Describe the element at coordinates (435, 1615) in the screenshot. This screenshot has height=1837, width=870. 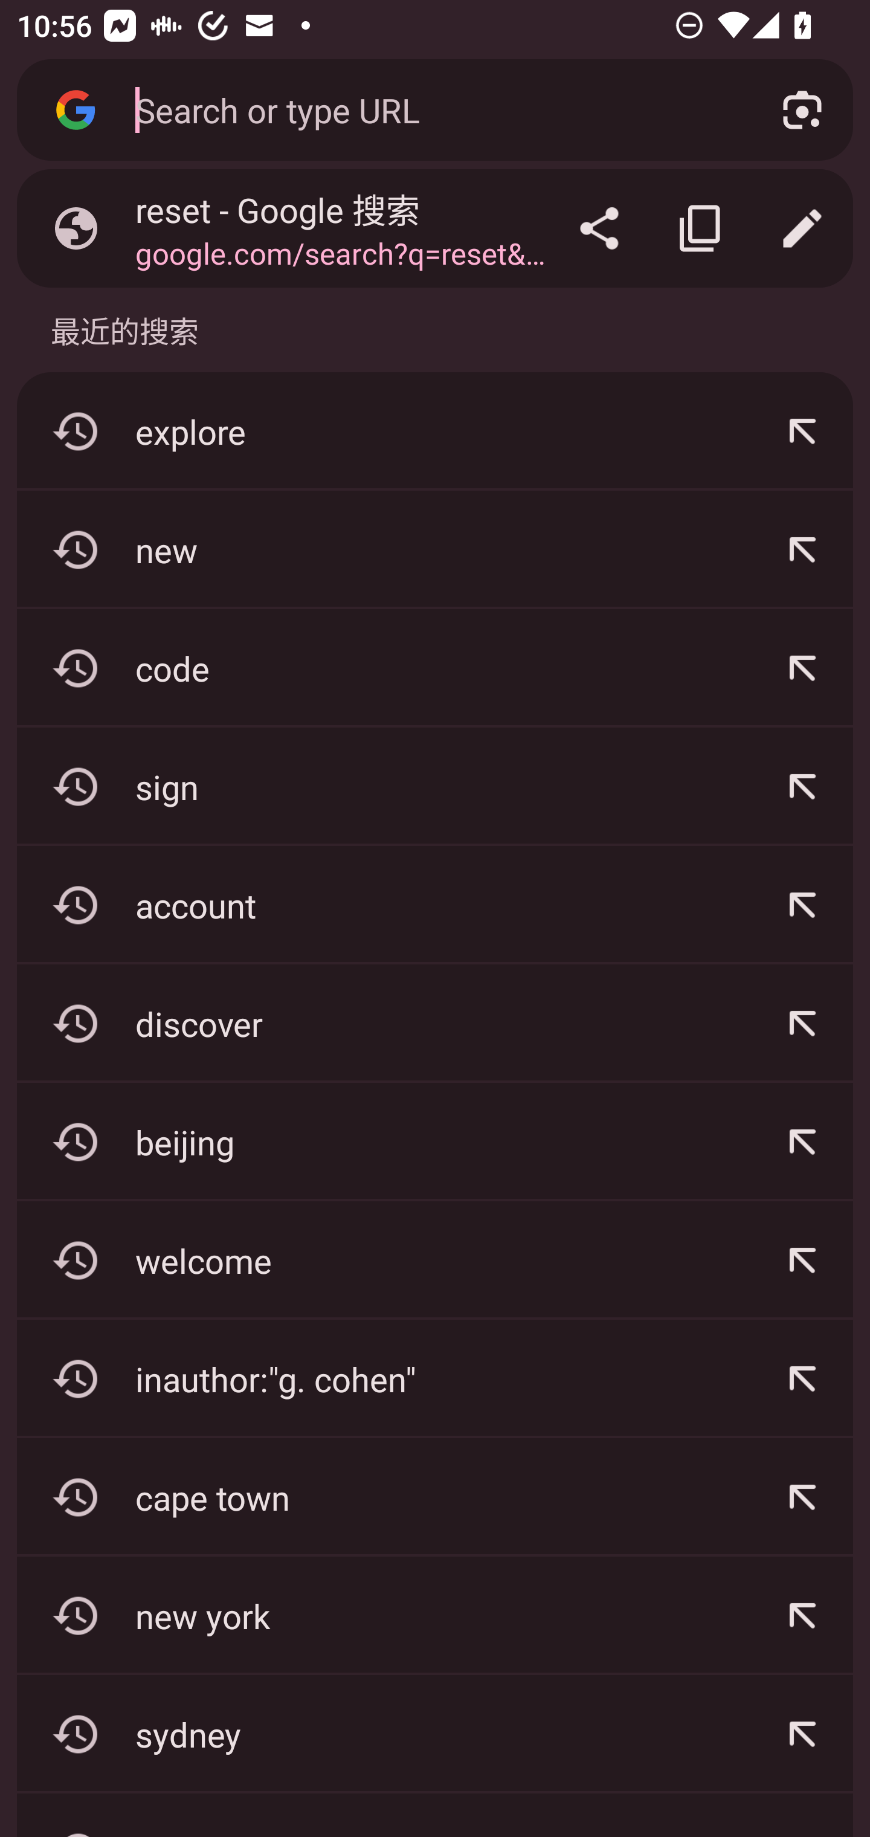
I see `new york Refine: new york` at that location.